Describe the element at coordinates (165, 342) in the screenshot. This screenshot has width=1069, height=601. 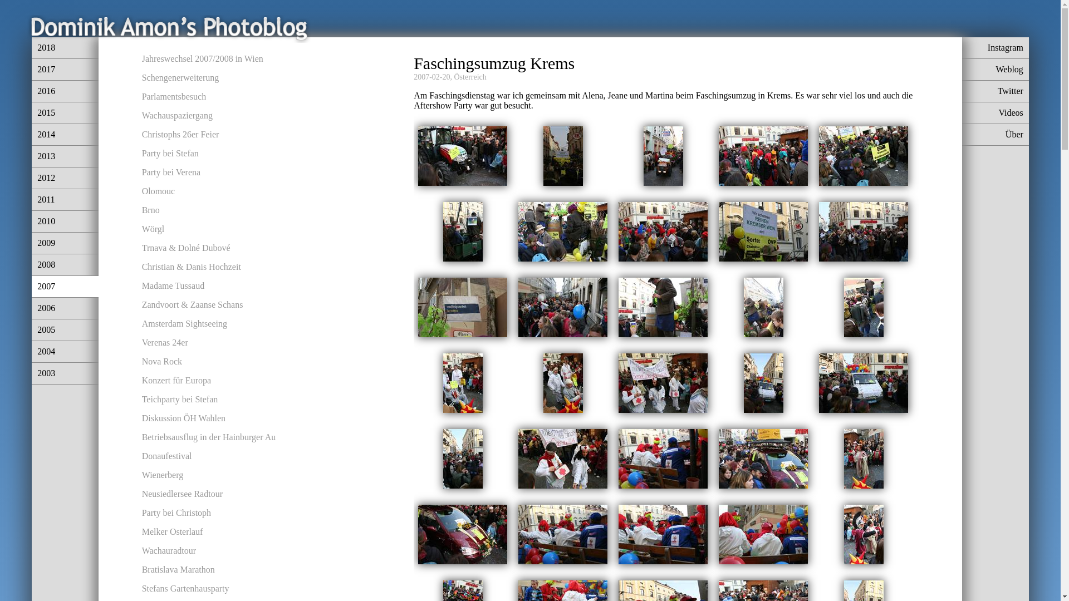
I see `Verenas 24er` at that location.